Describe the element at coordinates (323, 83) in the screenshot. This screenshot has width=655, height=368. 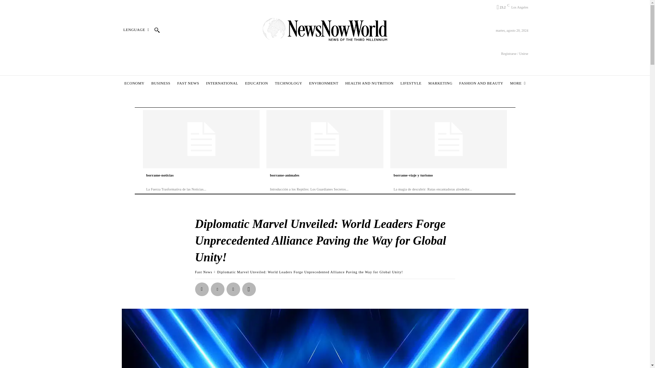
I see `ENVIRONMENT` at that location.